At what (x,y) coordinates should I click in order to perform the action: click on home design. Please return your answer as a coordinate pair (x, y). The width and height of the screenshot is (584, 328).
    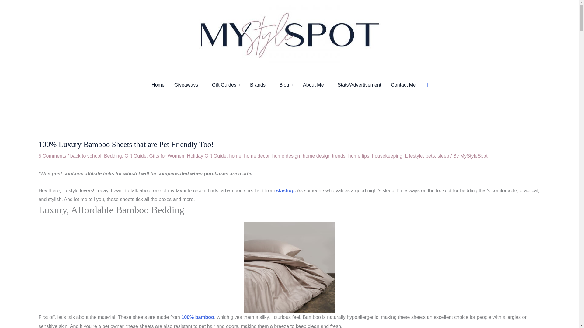
    Looking at the image, I should click on (286, 156).